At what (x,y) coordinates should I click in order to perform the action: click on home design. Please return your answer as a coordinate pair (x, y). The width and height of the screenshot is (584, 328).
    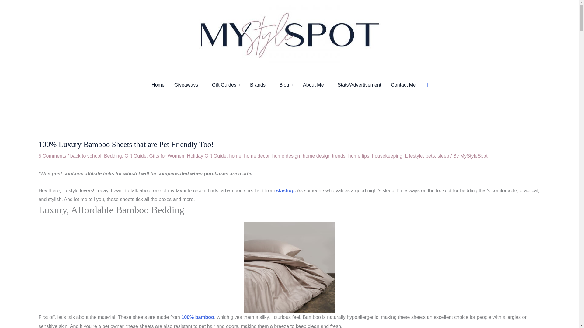
    Looking at the image, I should click on (286, 156).